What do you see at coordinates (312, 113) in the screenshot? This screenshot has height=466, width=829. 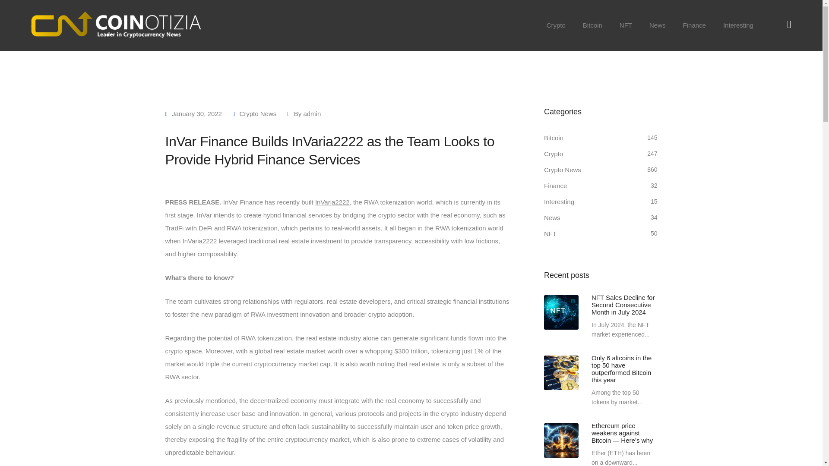 I see `admin` at bounding box center [312, 113].